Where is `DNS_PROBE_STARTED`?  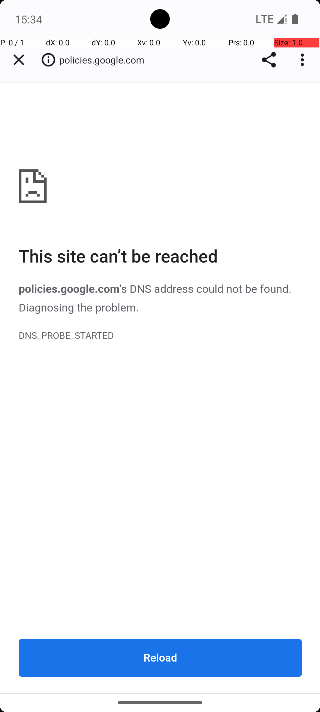 DNS_PROBE_STARTED is located at coordinates (161, 336).